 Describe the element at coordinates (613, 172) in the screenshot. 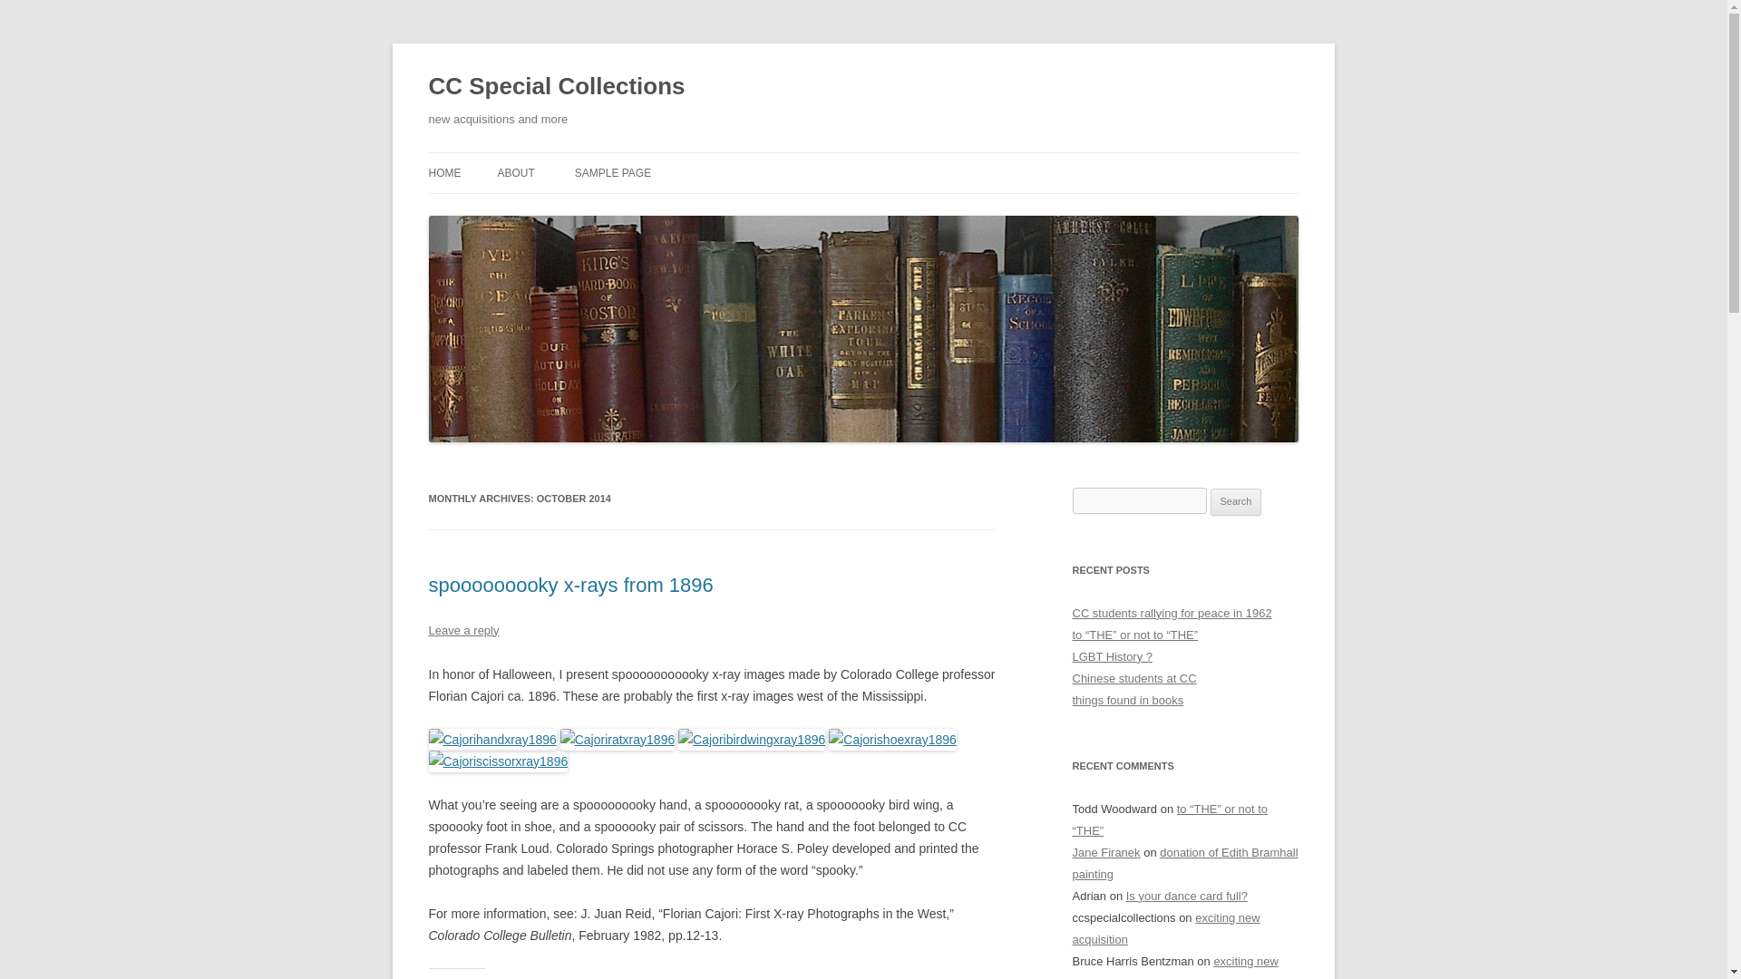

I see `SAMPLE PAGE` at that location.